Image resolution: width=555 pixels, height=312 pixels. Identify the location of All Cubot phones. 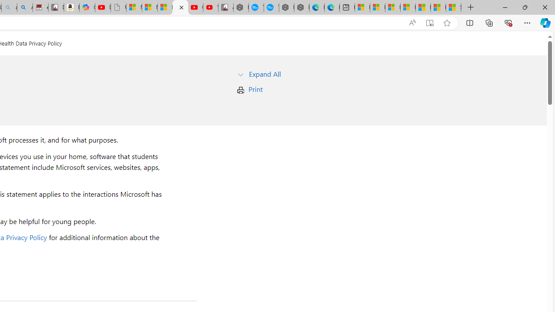
(225, 8).